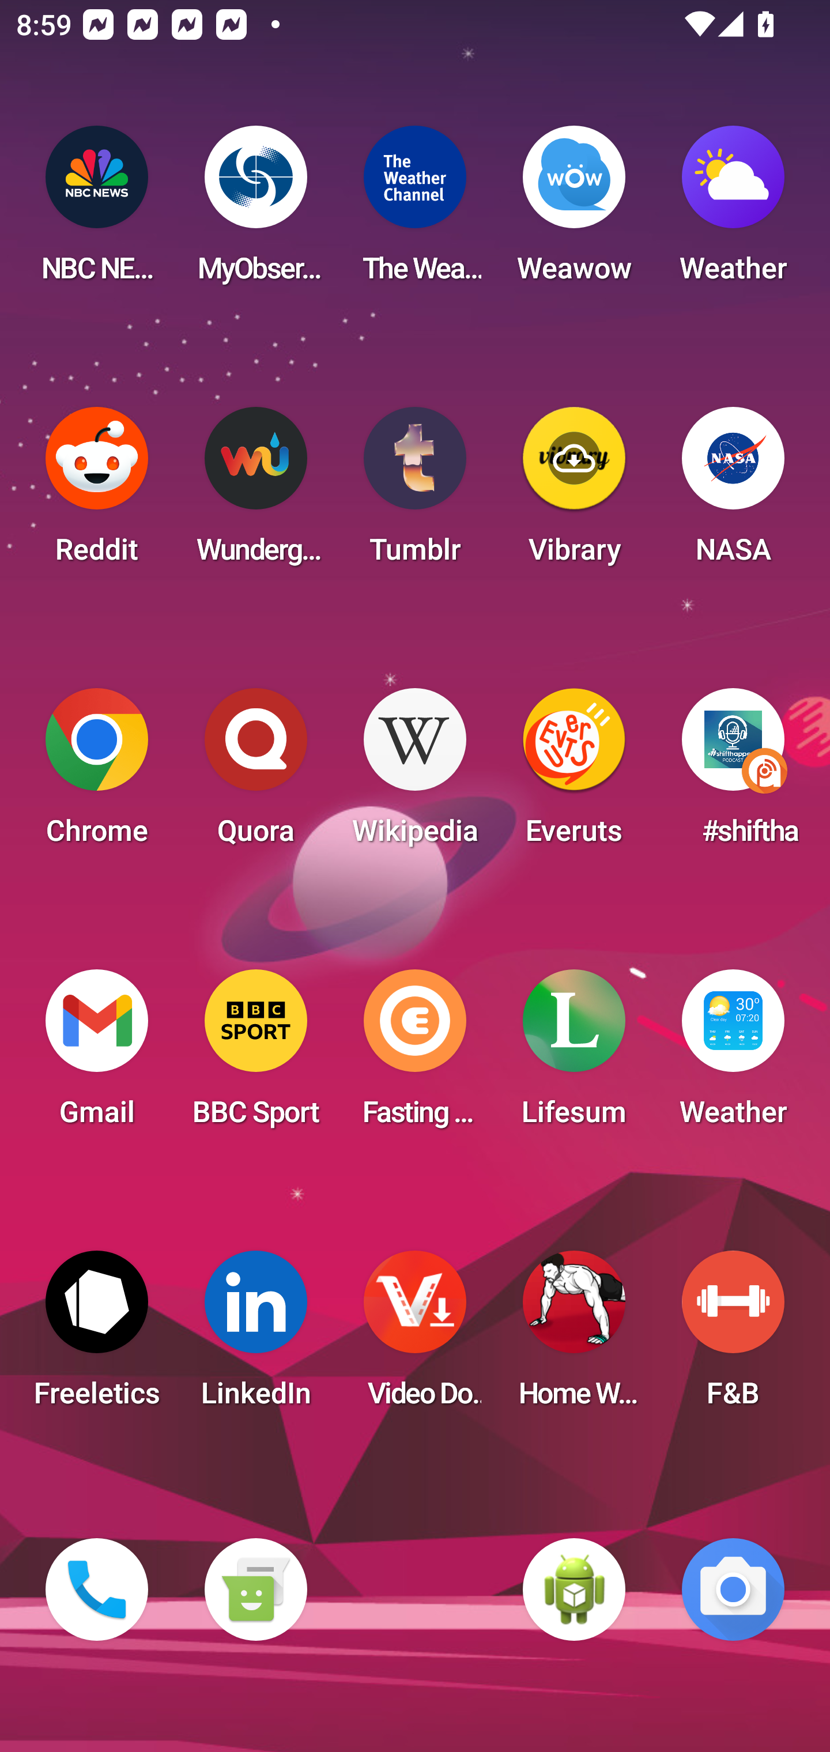  I want to click on LinkedIn, so click(255, 1336).